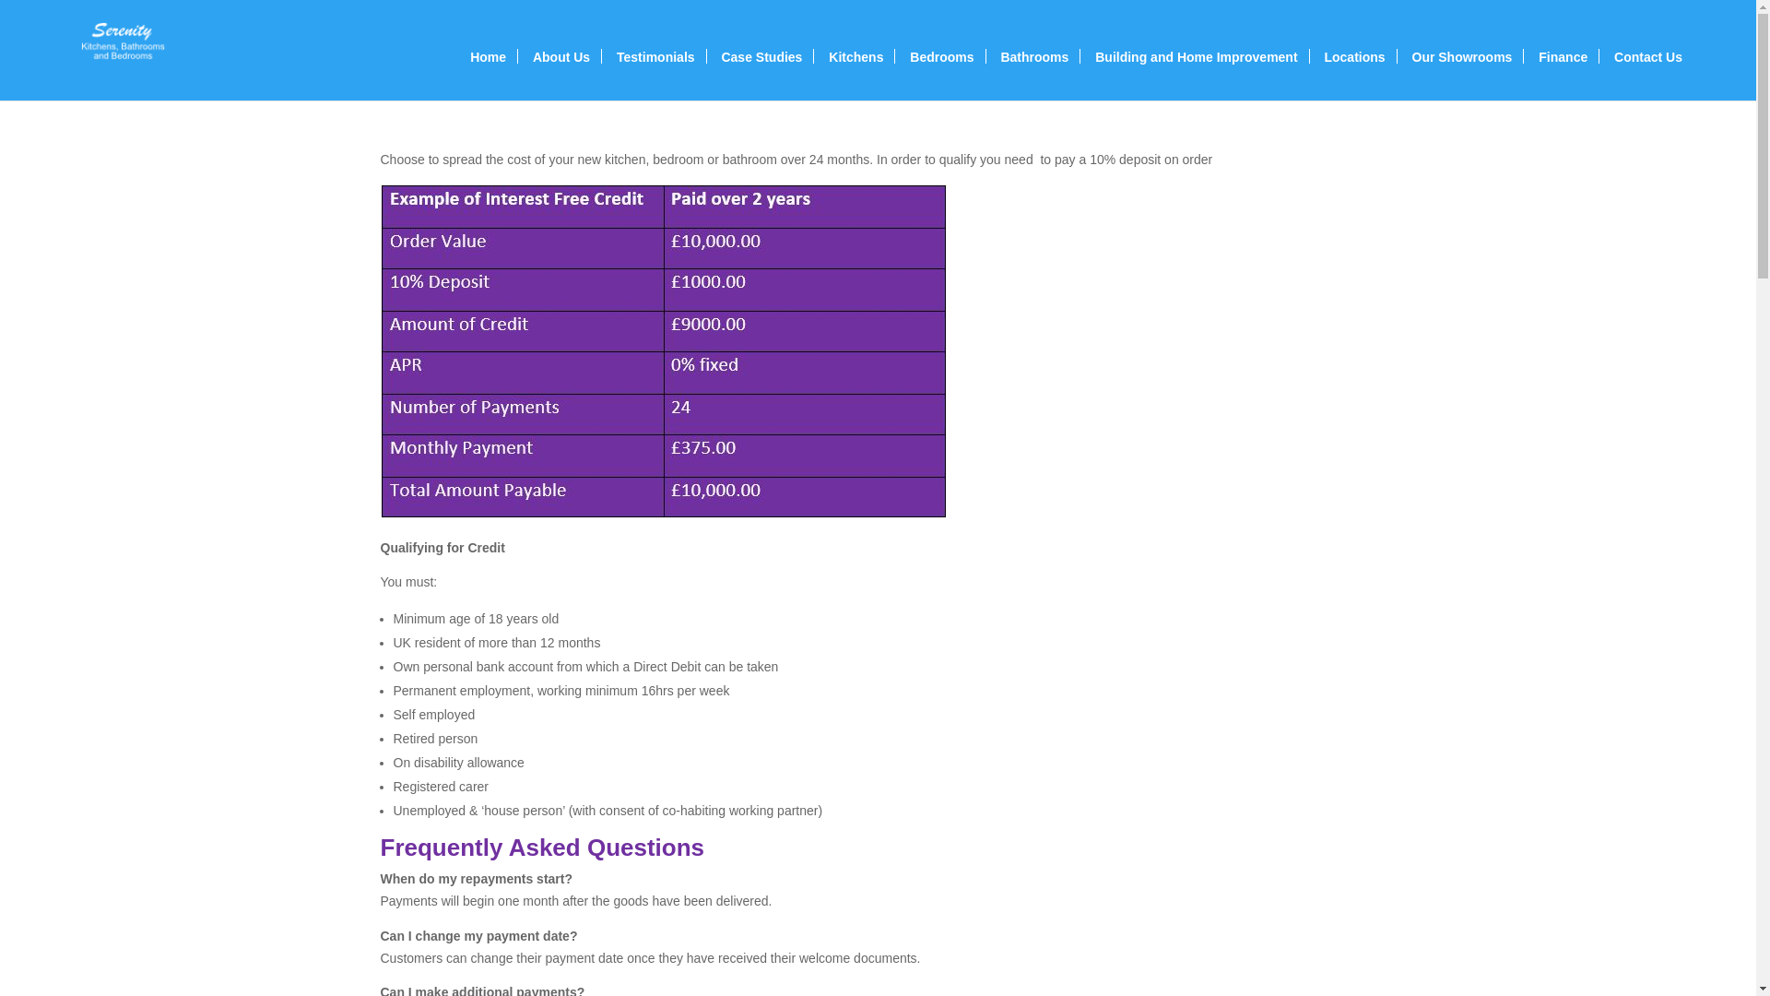  I want to click on Bathrooms, so click(1034, 55).